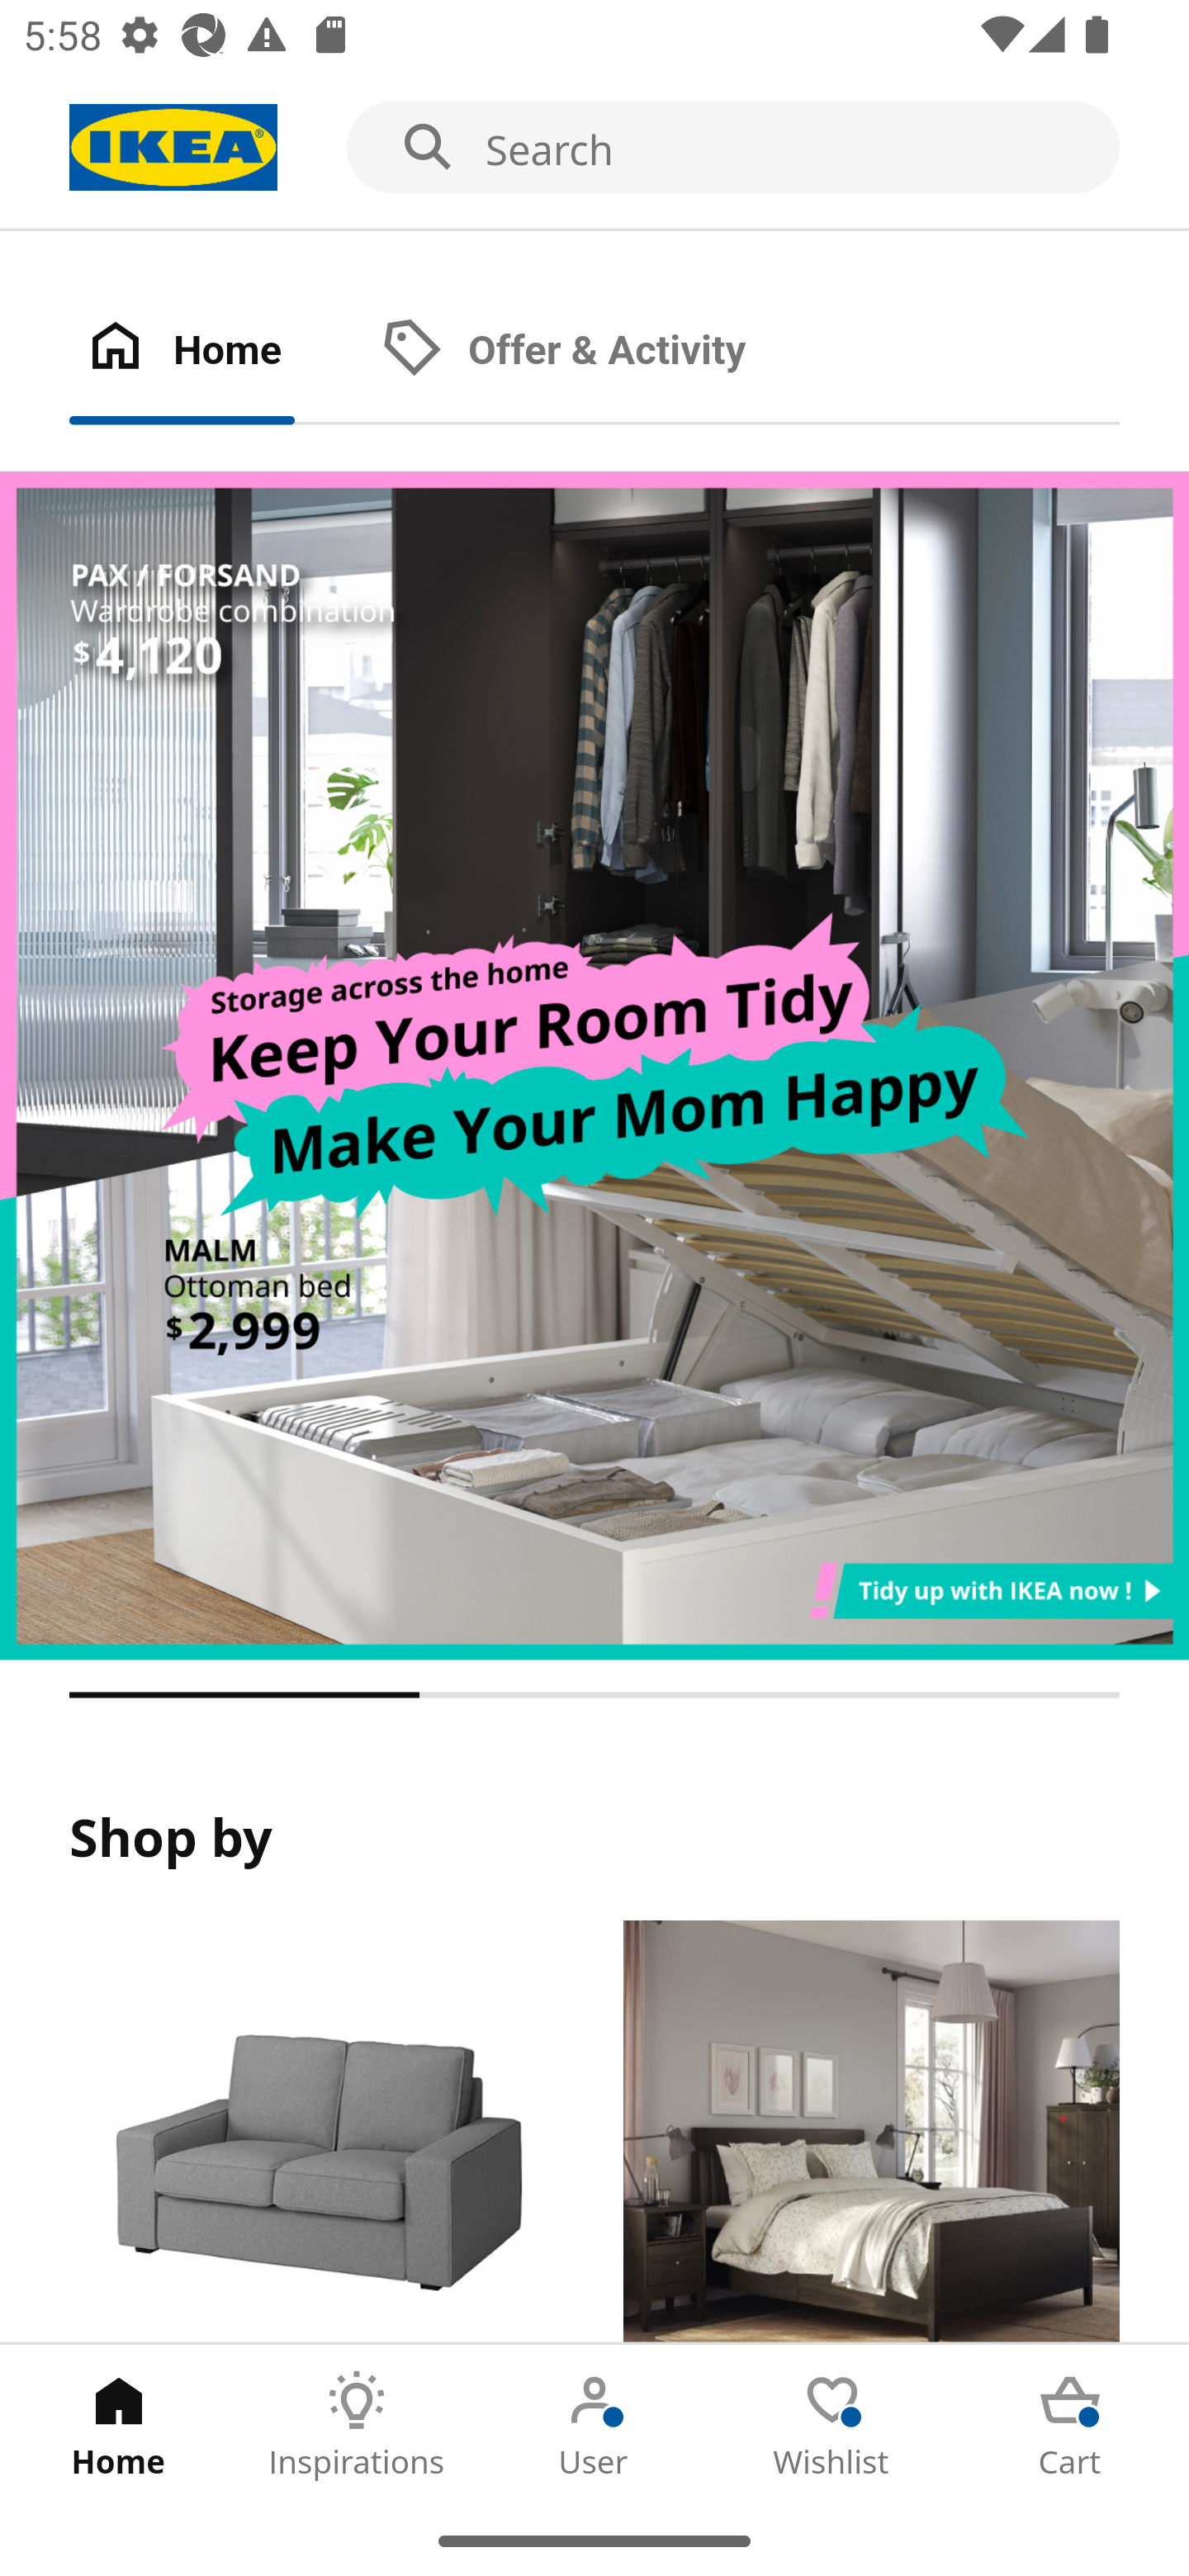 The width and height of the screenshot is (1189, 2576). I want to click on Offer & Activity
Tab 2 of 2, so click(596, 351).